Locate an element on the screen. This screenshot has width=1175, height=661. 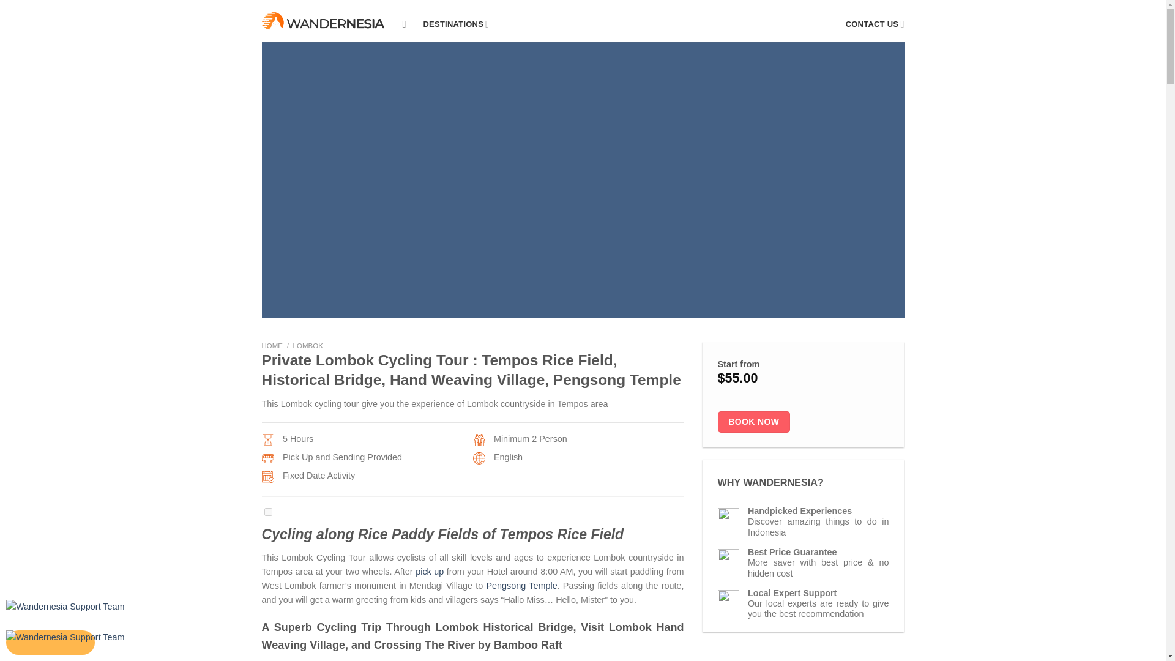
CONTACT US is located at coordinates (875, 24).